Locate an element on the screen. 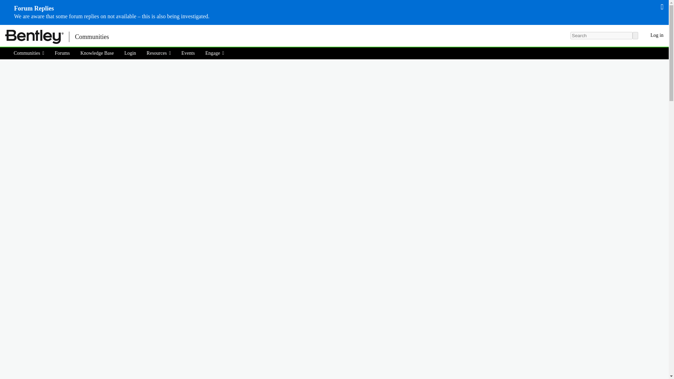 The width and height of the screenshot is (674, 379). Events is located at coordinates (188, 53).